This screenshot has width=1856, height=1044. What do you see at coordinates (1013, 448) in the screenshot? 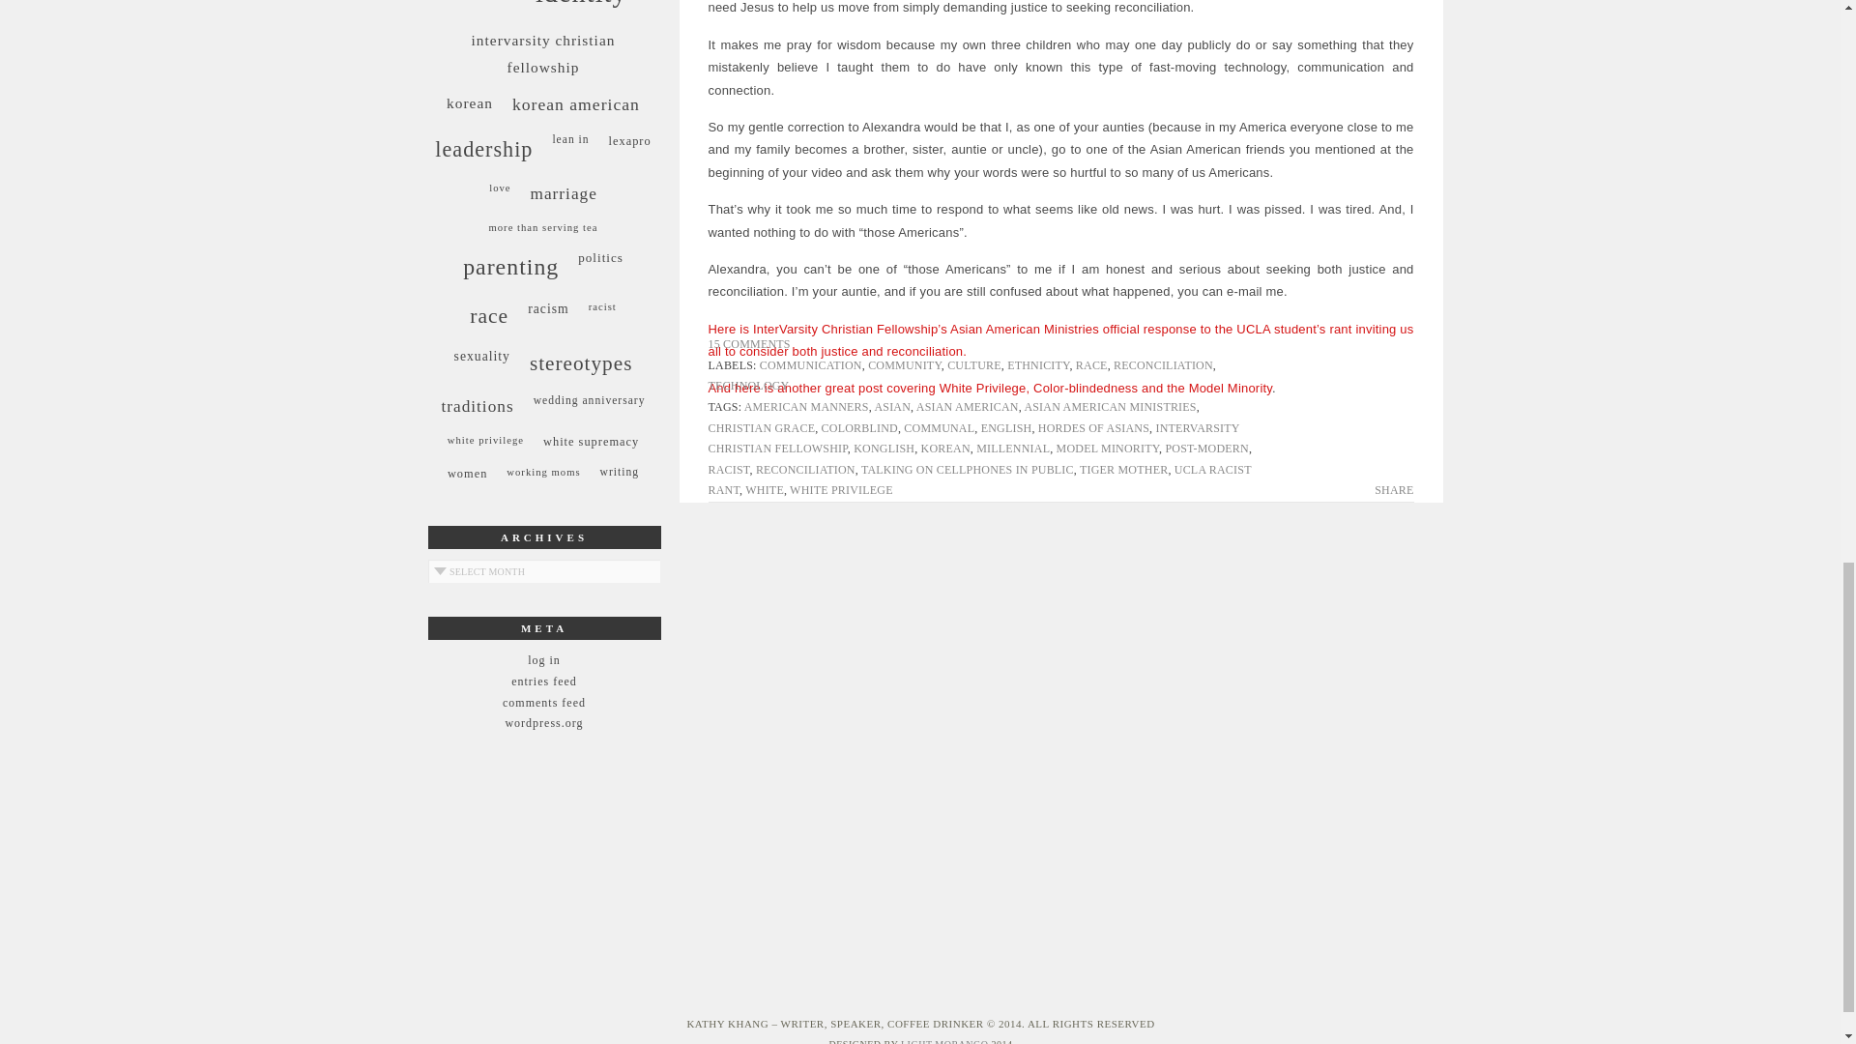
I see `MILLENNIAL` at bounding box center [1013, 448].